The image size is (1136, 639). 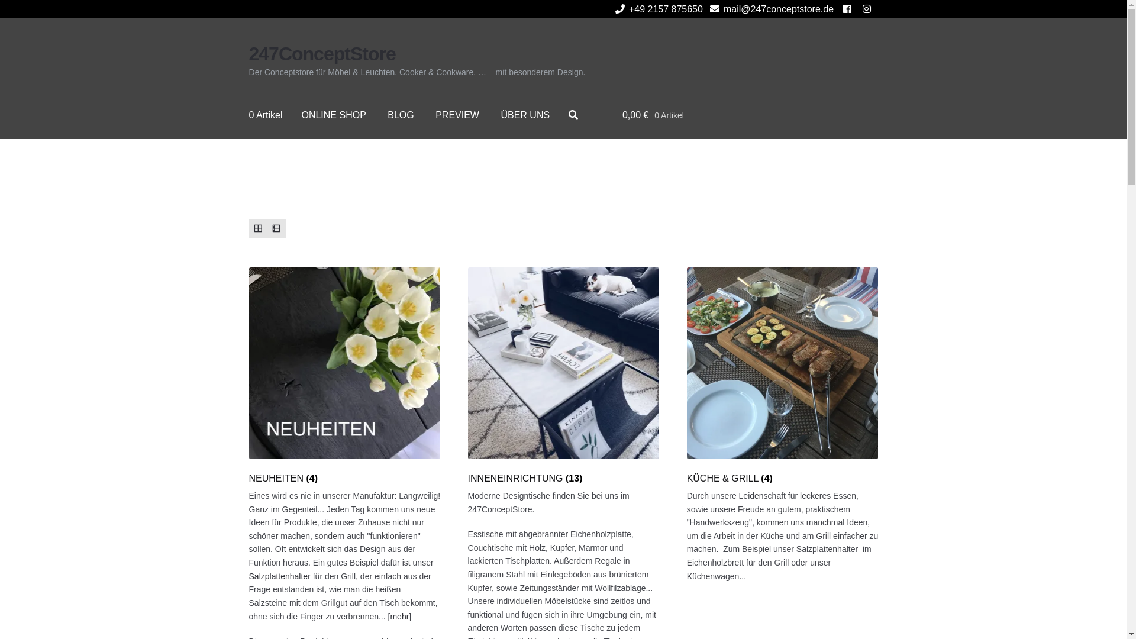 I want to click on INNENEINRICHTUNG (13), so click(x=564, y=376).